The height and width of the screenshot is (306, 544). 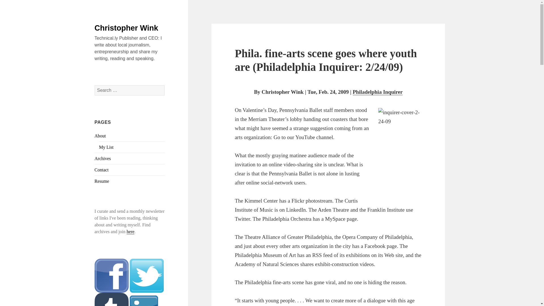 I want to click on here, so click(x=130, y=232).